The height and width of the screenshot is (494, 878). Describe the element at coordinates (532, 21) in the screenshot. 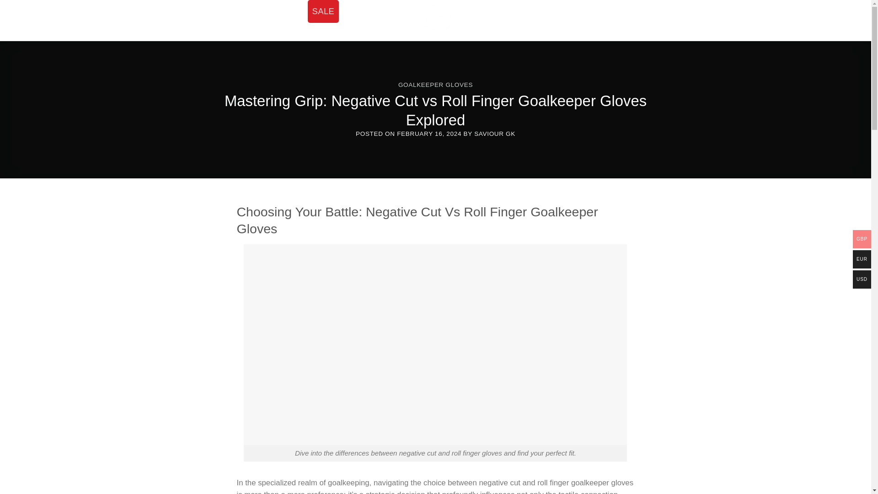

I see `BLOG` at that location.